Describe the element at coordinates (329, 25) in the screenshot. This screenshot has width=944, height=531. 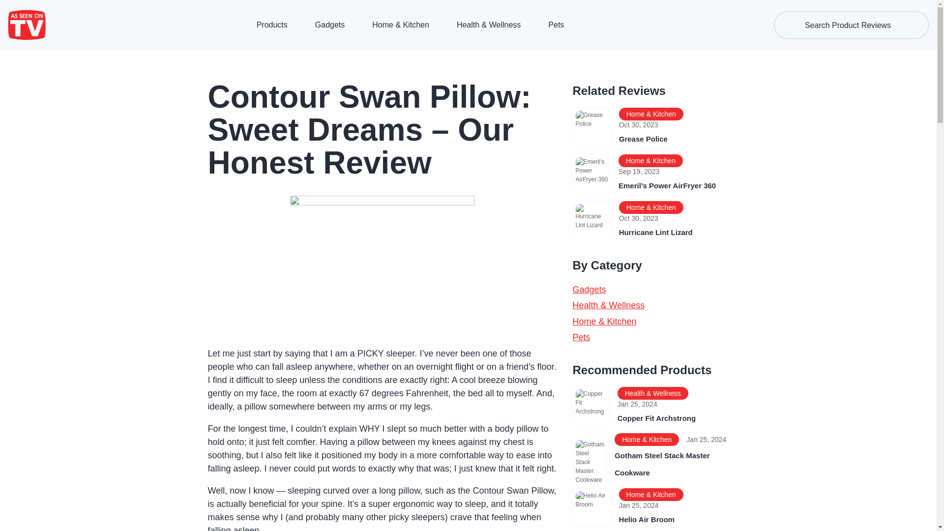
I see `Gadgets` at that location.